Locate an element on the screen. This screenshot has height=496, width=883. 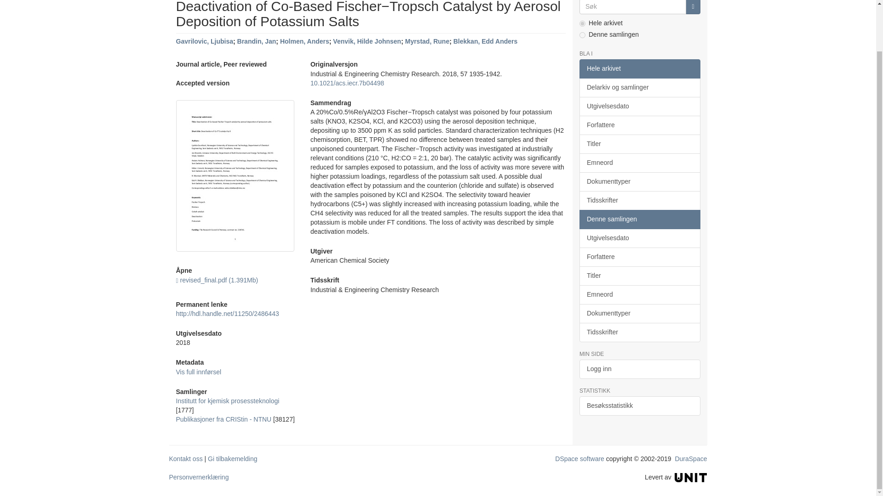
Holmen, Anders is located at coordinates (304, 41).